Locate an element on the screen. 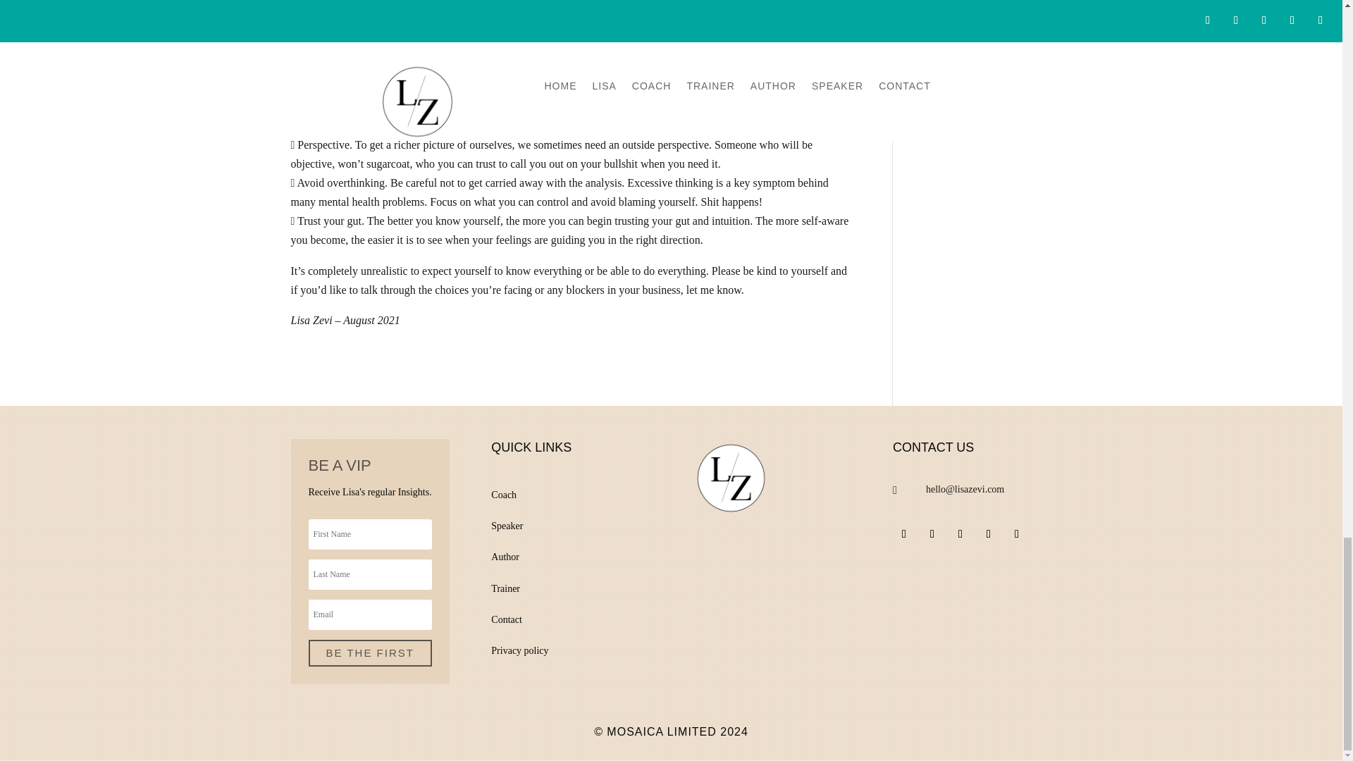 The height and width of the screenshot is (761, 1353). Follow on LinkedIn is located at coordinates (988, 534).